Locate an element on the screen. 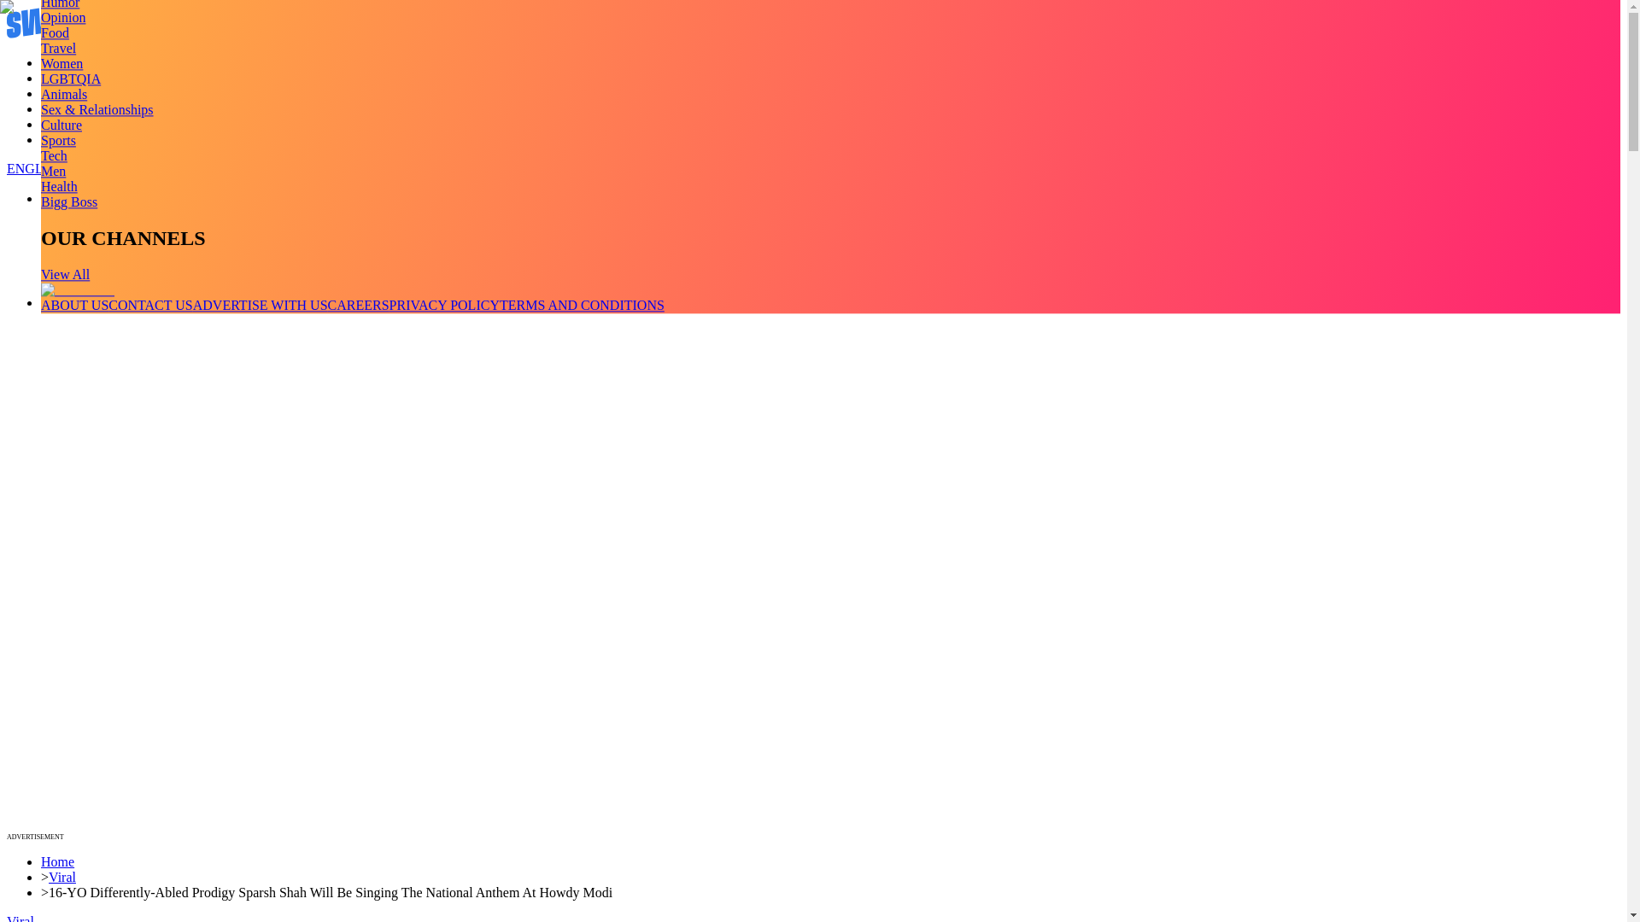 The height and width of the screenshot is (922, 1640). Men is located at coordinates (53, 171).